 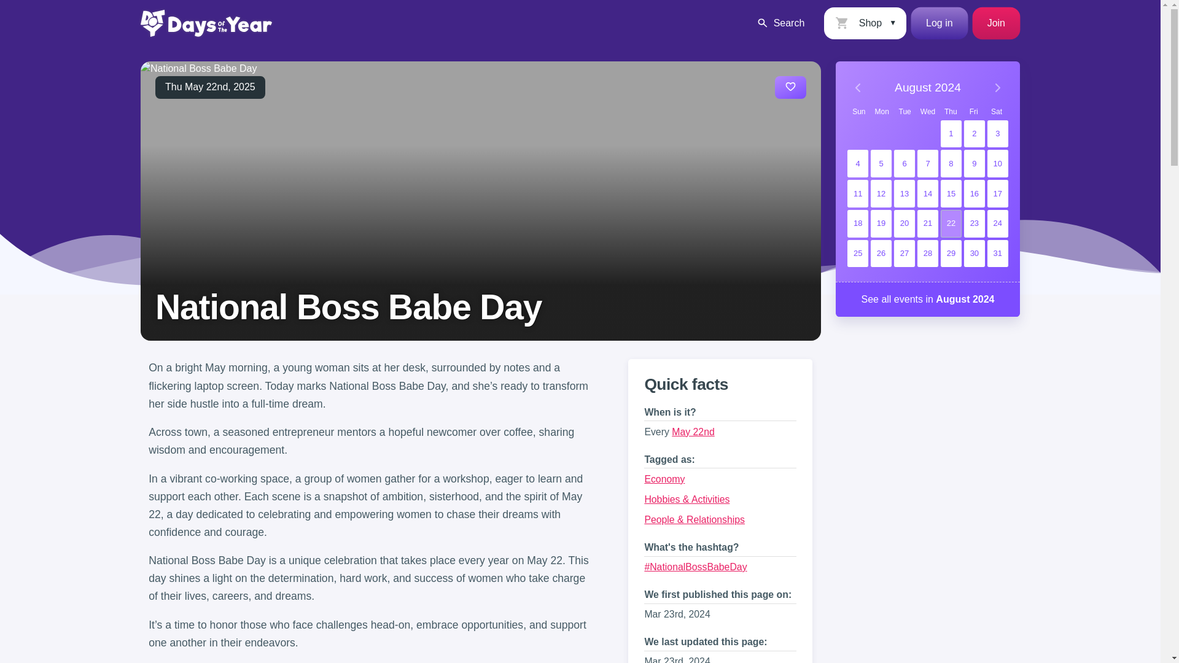 I want to click on Join, so click(x=996, y=23).